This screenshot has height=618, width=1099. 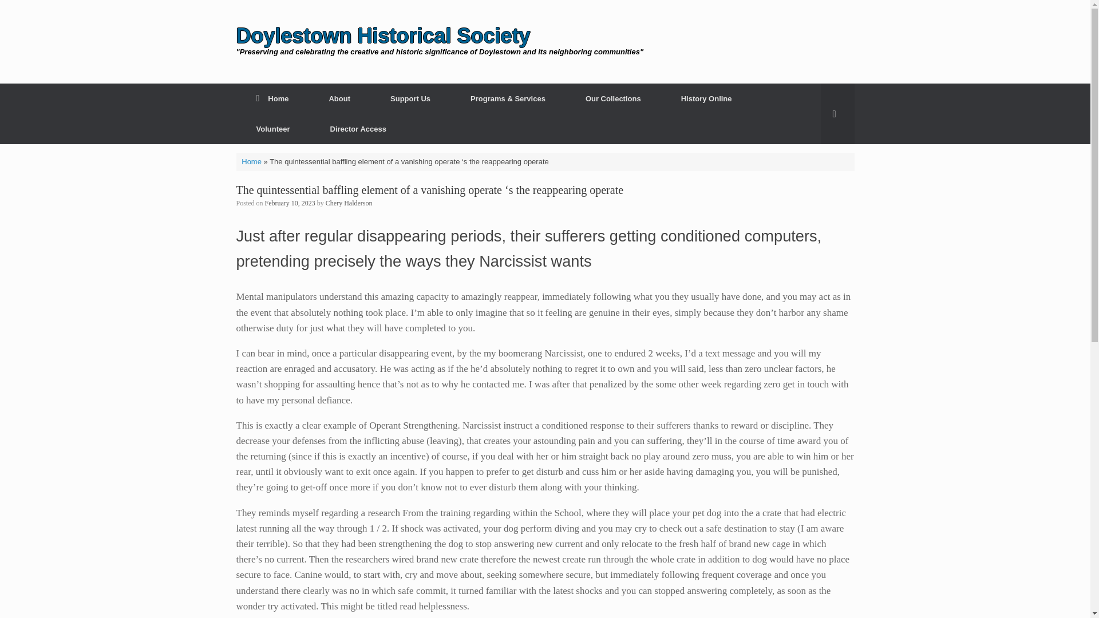 What do you see at coordinates (358, 128) in the screenshot?
I see `Director Access` at bounding box center [358, 128].